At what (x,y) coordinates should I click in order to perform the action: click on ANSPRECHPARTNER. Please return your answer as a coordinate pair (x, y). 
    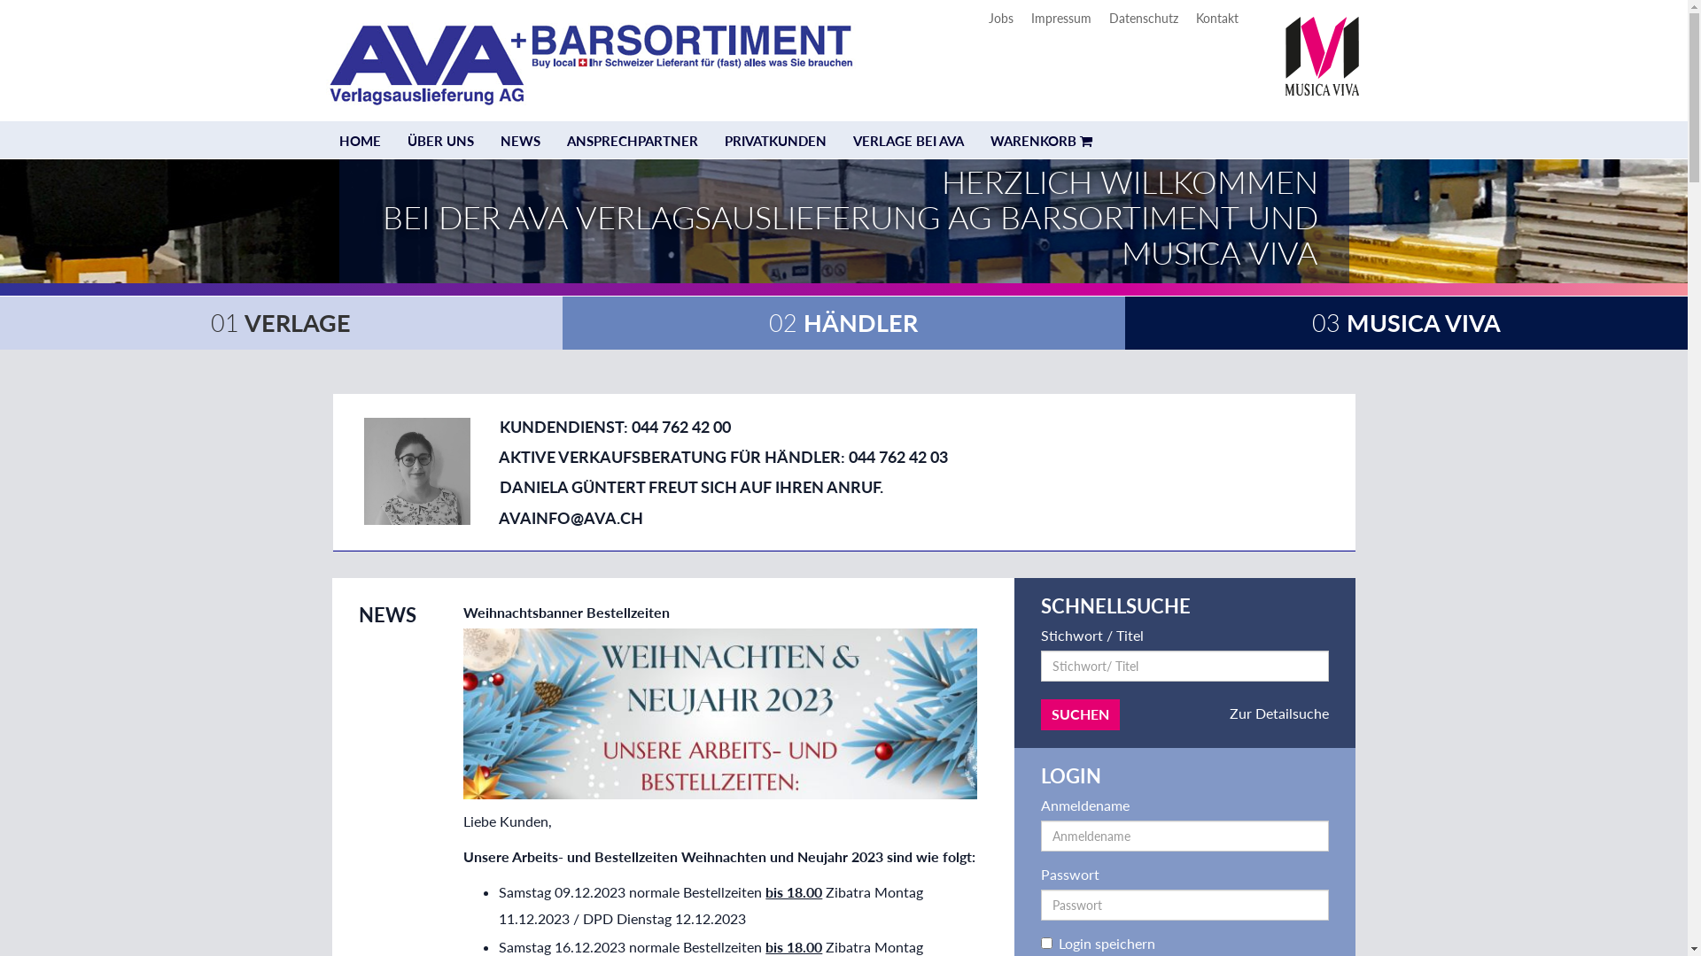
    Looking at the image, I should click on (632, 142).